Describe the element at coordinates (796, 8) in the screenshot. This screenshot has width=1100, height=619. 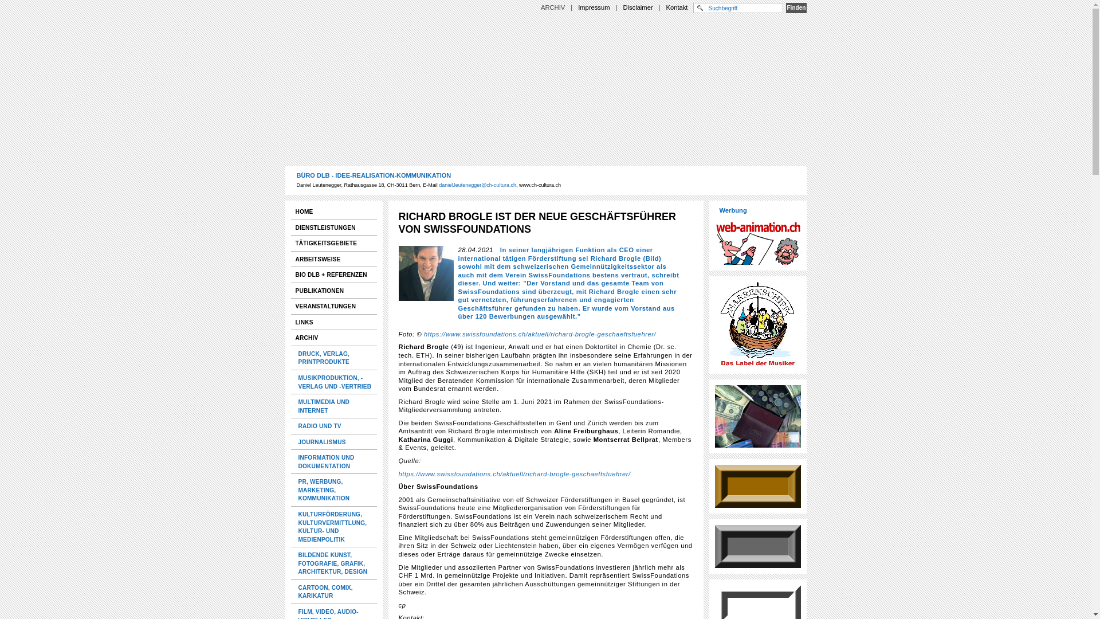
I see `Finden` at that location.